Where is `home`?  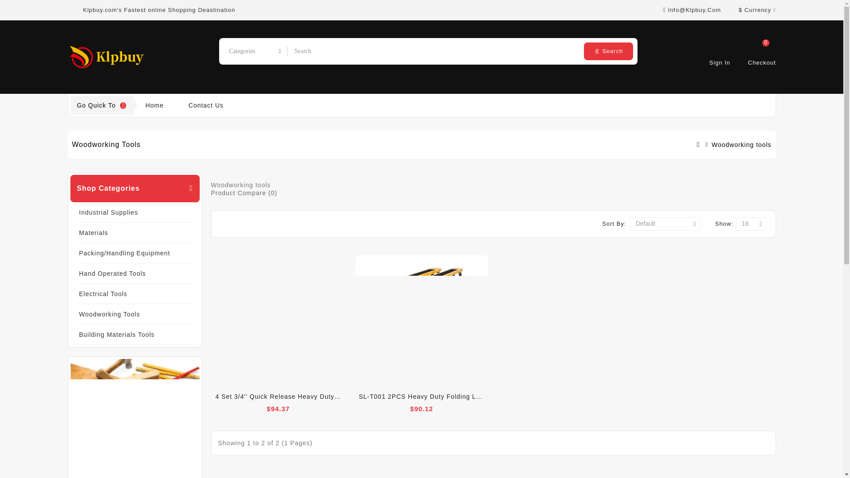
home is located at coordinates (154, 105).